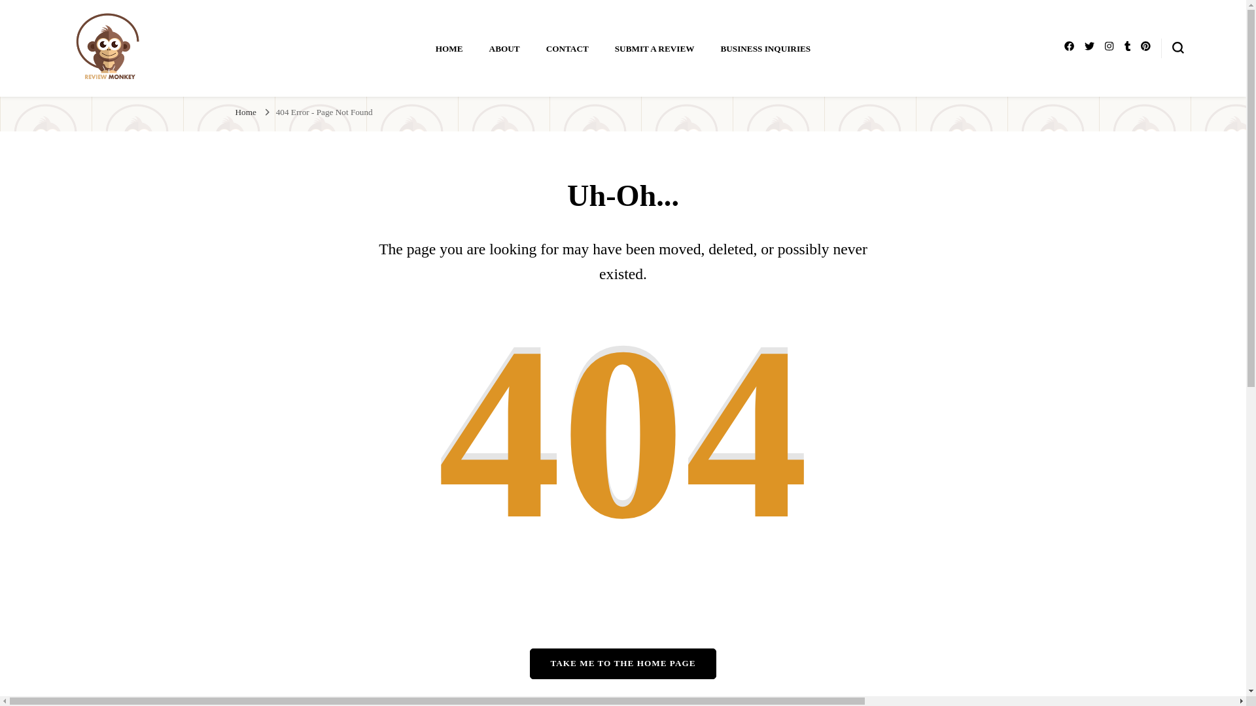  Describe the element at coordinates (135, 98) in the screenshot. I see `Review Monkey` at that location.